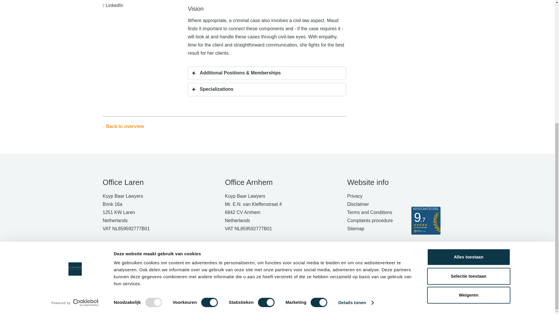 This screenshot has width=559, height=314. What do you see at coordinates (468, 56) in the screenshot?
I see `Alles toestaan` at bounding box center [468, 56].